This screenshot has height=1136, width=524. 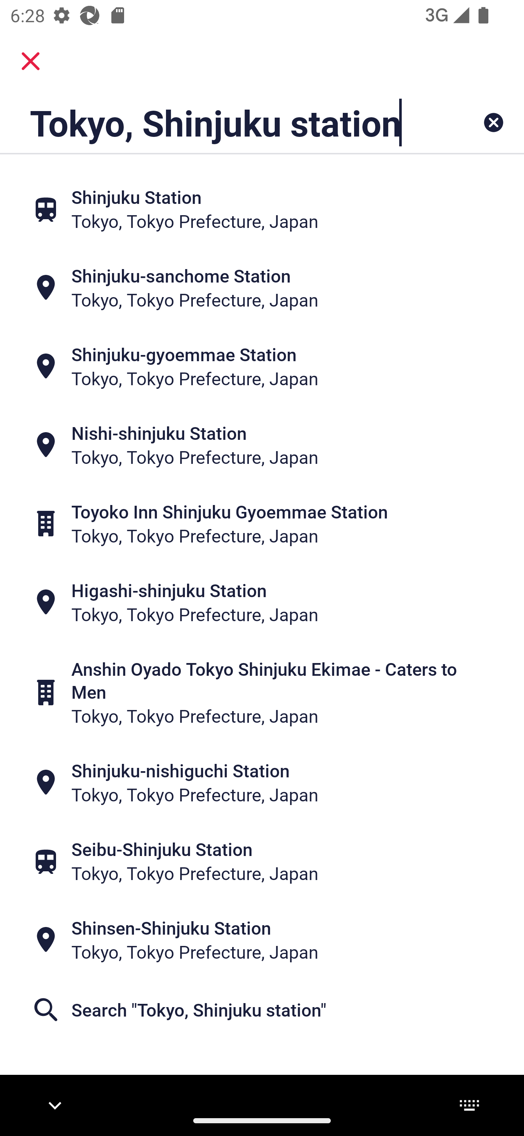 I want to click on close., so click(x=31, y=61).